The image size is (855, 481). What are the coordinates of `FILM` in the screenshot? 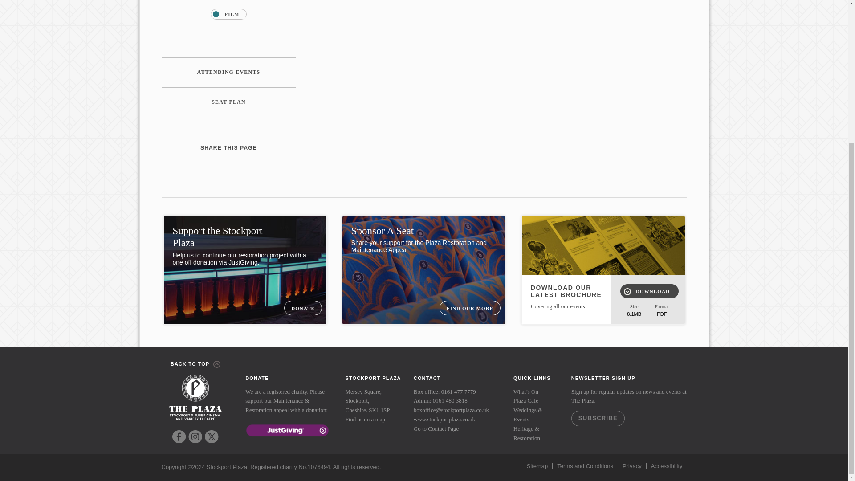 It's located at (228, 14).